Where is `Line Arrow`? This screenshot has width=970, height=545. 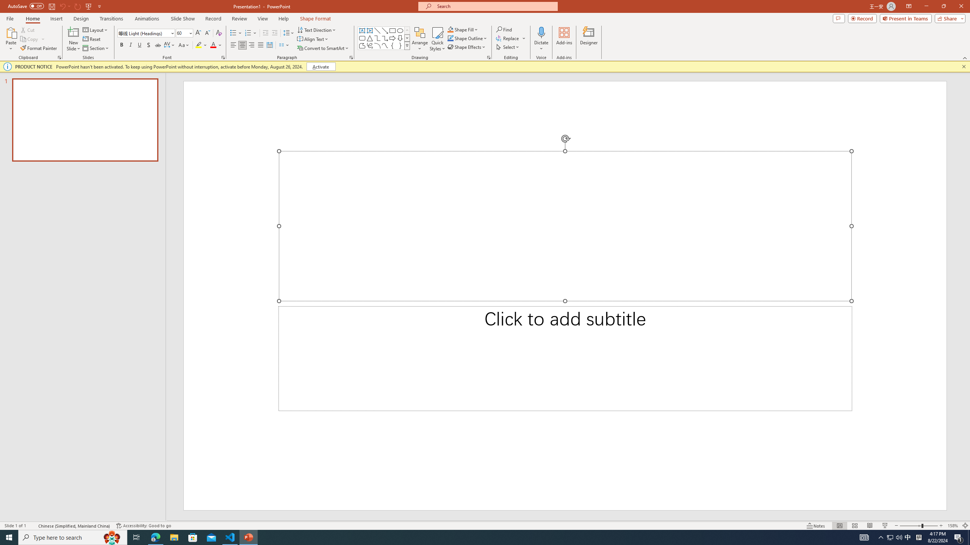
Line Arrow is located at coordinates (385, 30).